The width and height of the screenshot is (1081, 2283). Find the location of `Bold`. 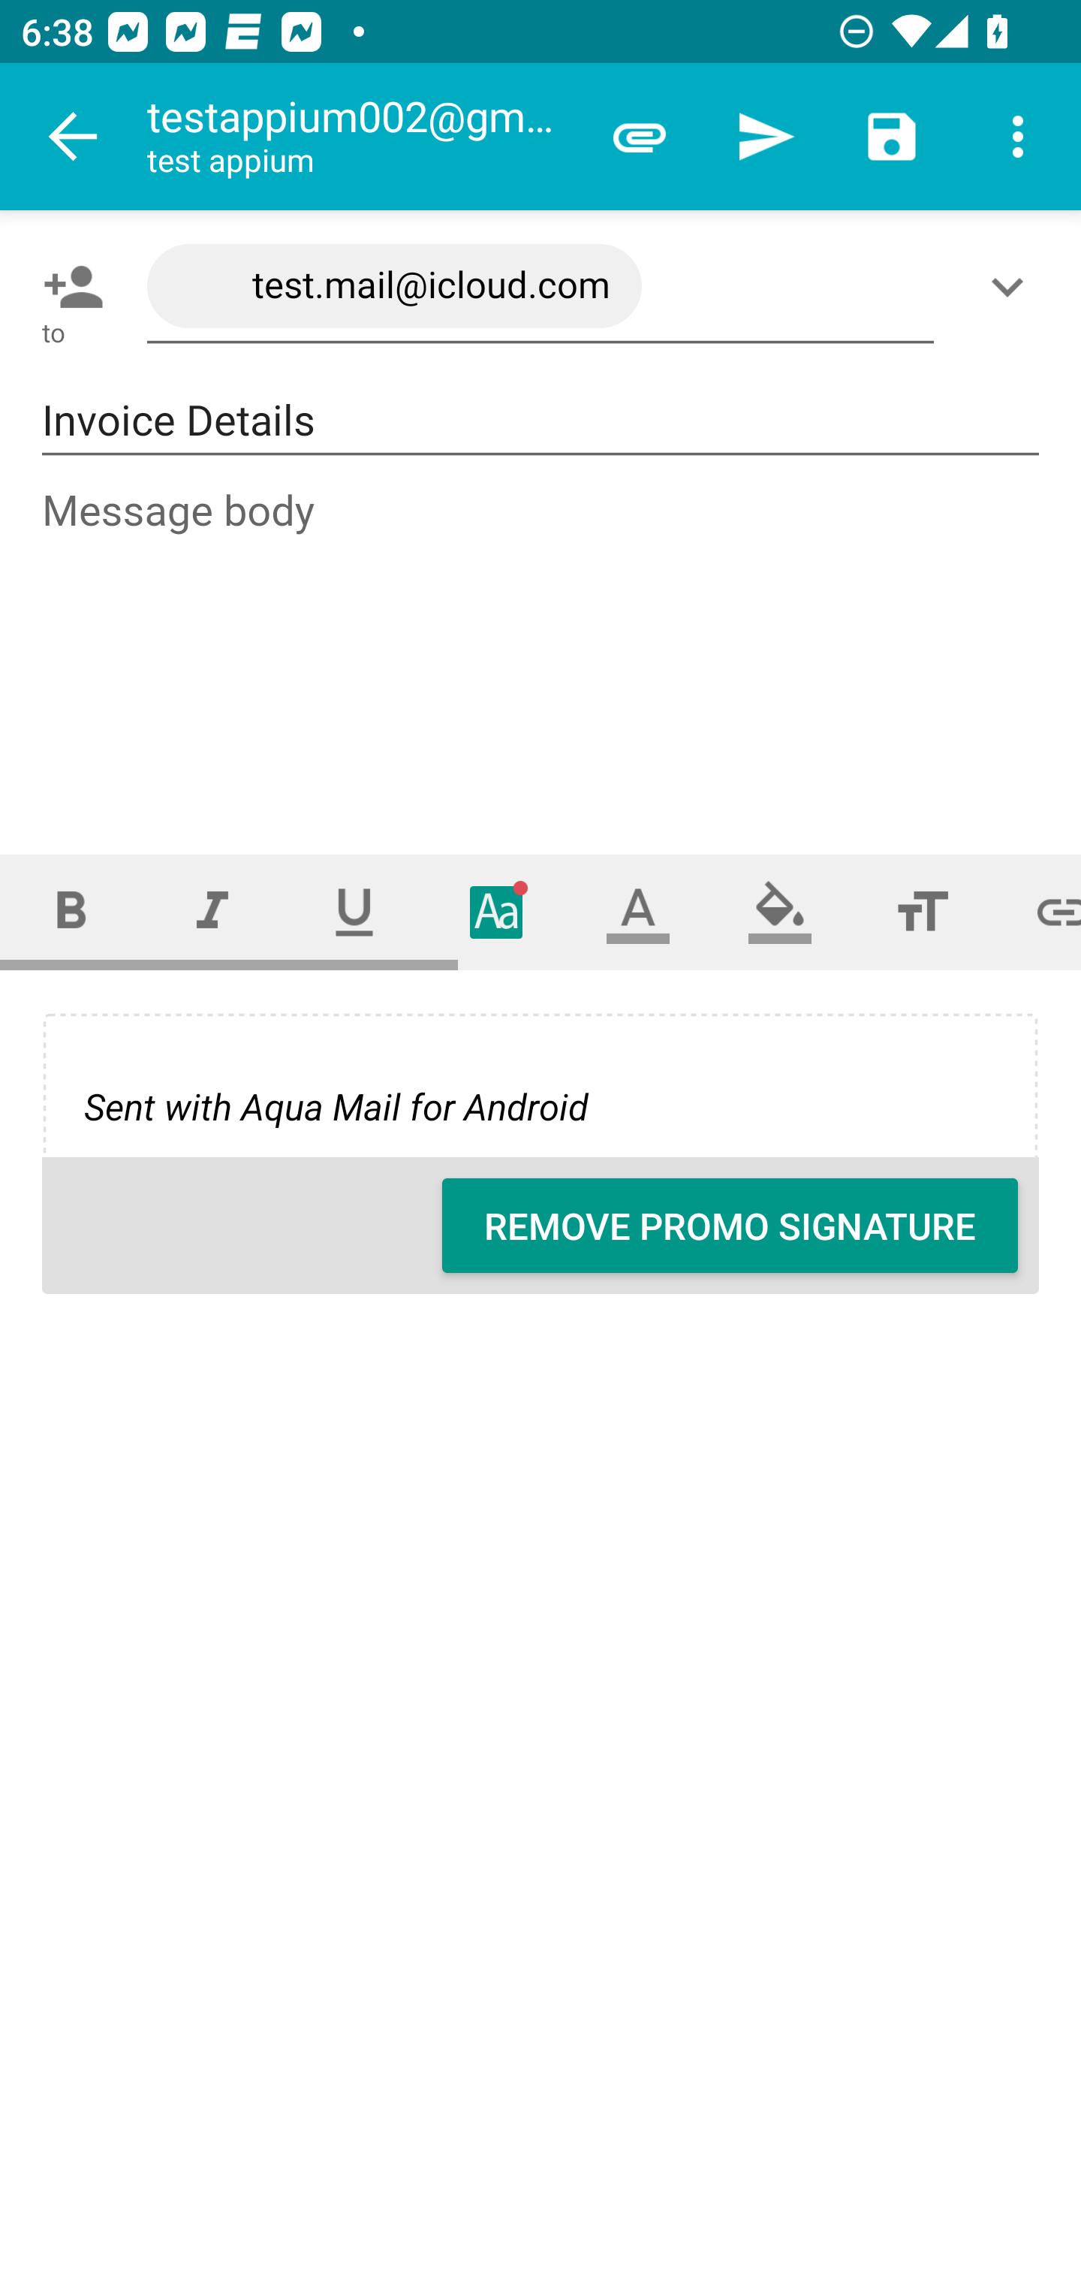

Bold is located at coordinates (71, 912).